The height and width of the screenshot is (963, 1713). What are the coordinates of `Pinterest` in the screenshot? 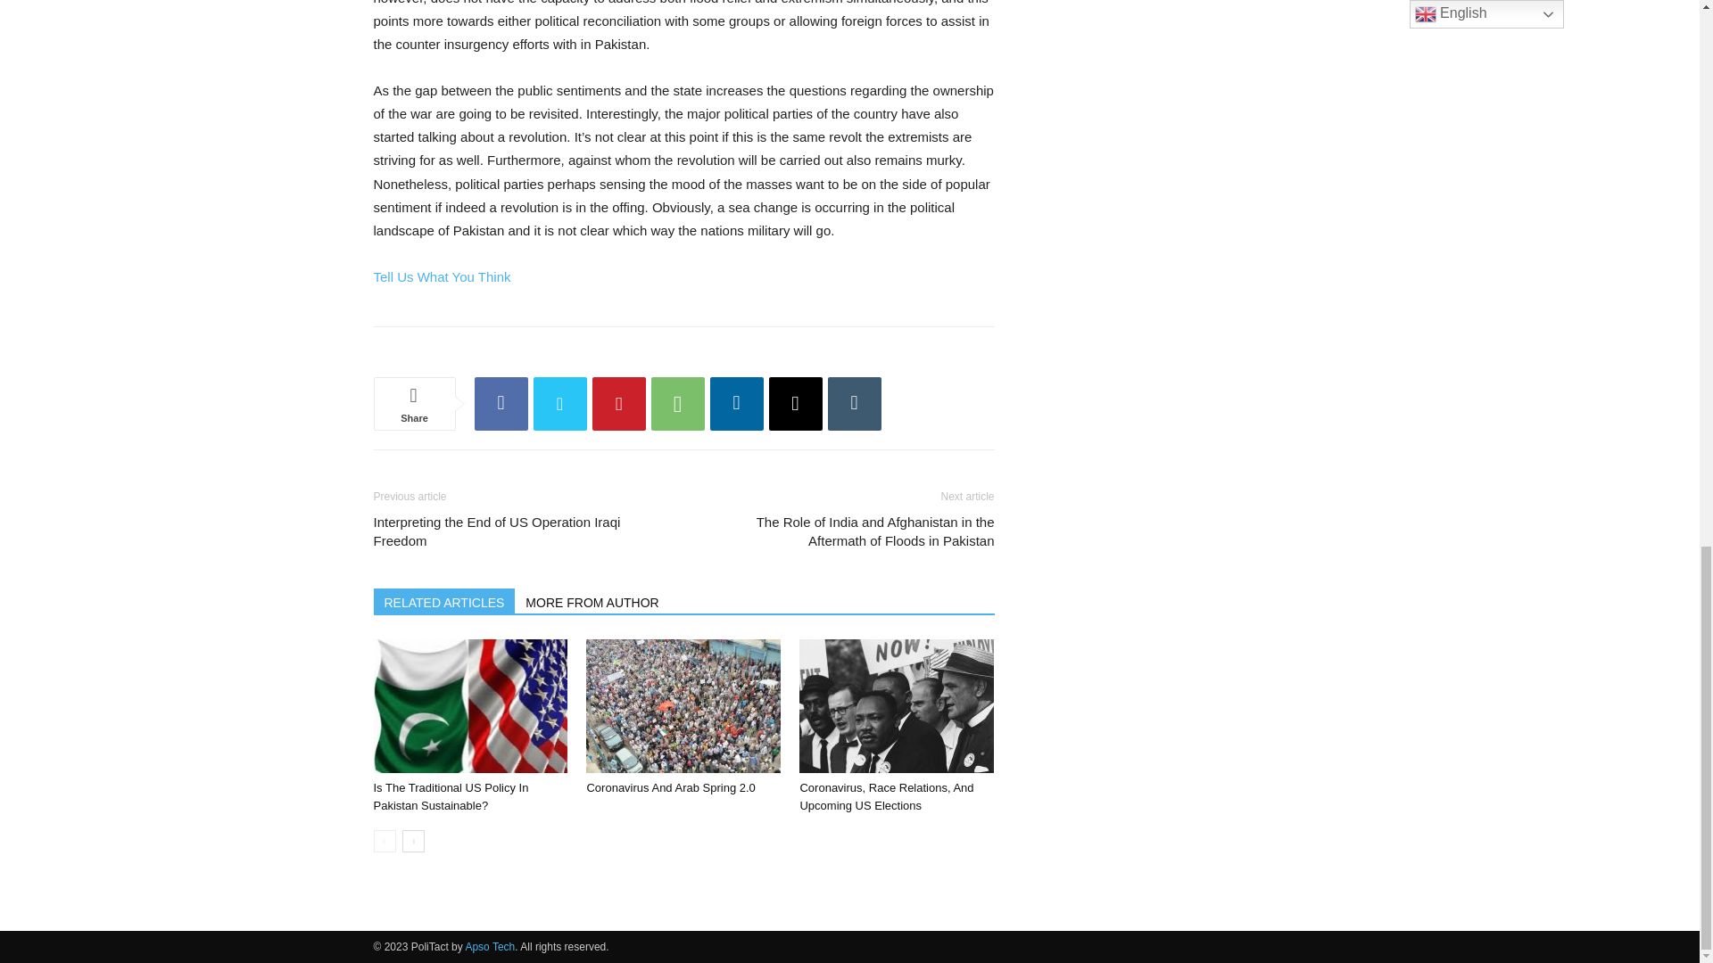 It's located at (619, 403).